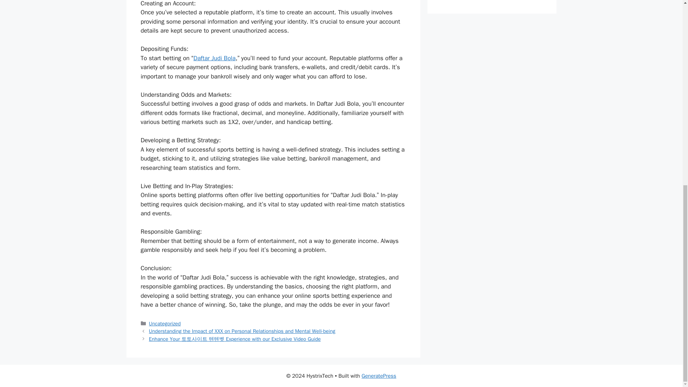  Describe the element at coordinates (379, 376) in the screenshot. I see `GeneratePress` at that location.